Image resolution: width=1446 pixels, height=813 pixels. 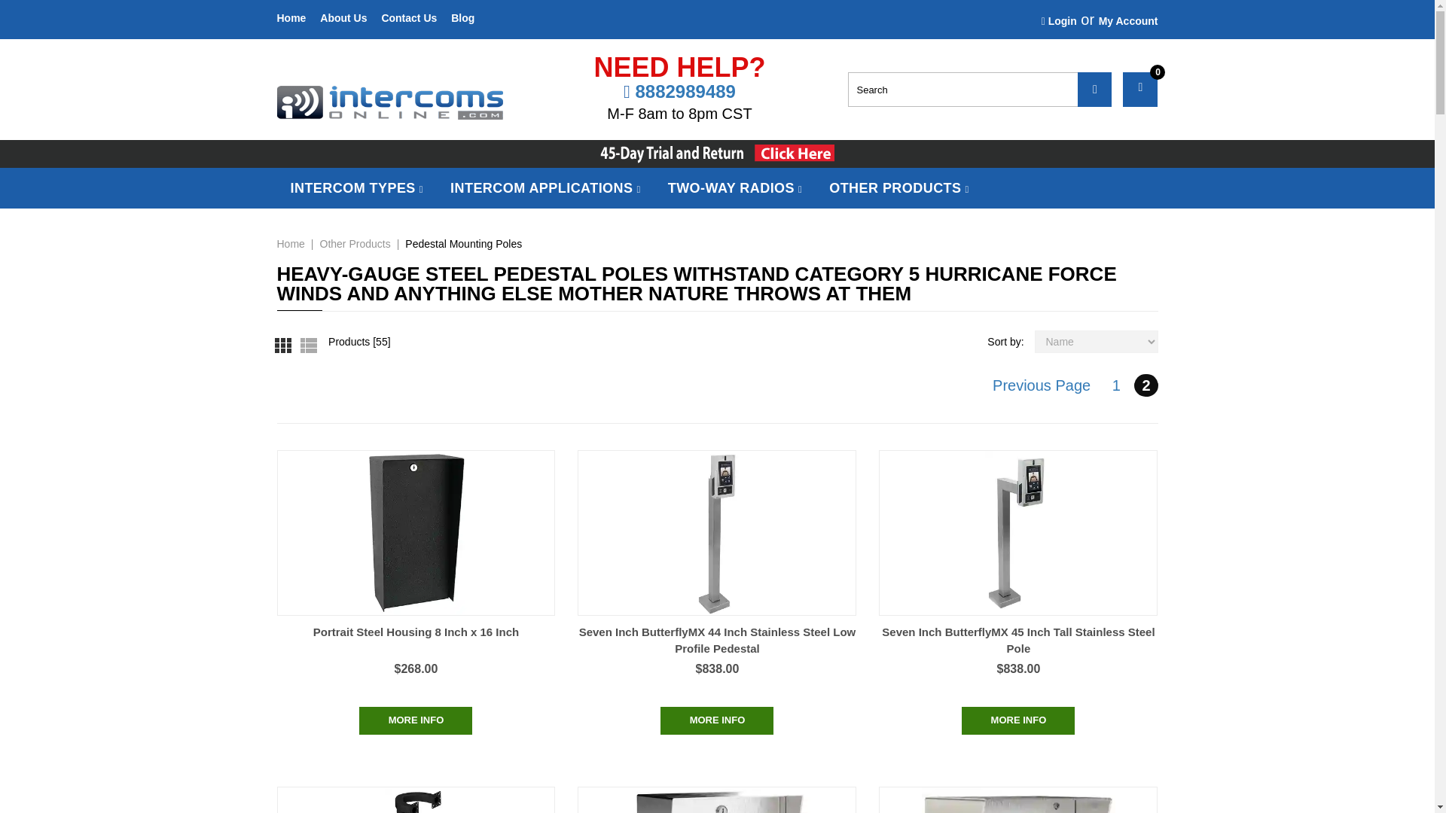 What do you see at coordinates (684, 92) in the screenshot?
I see `8882989489` at bounding box center [684, 92].